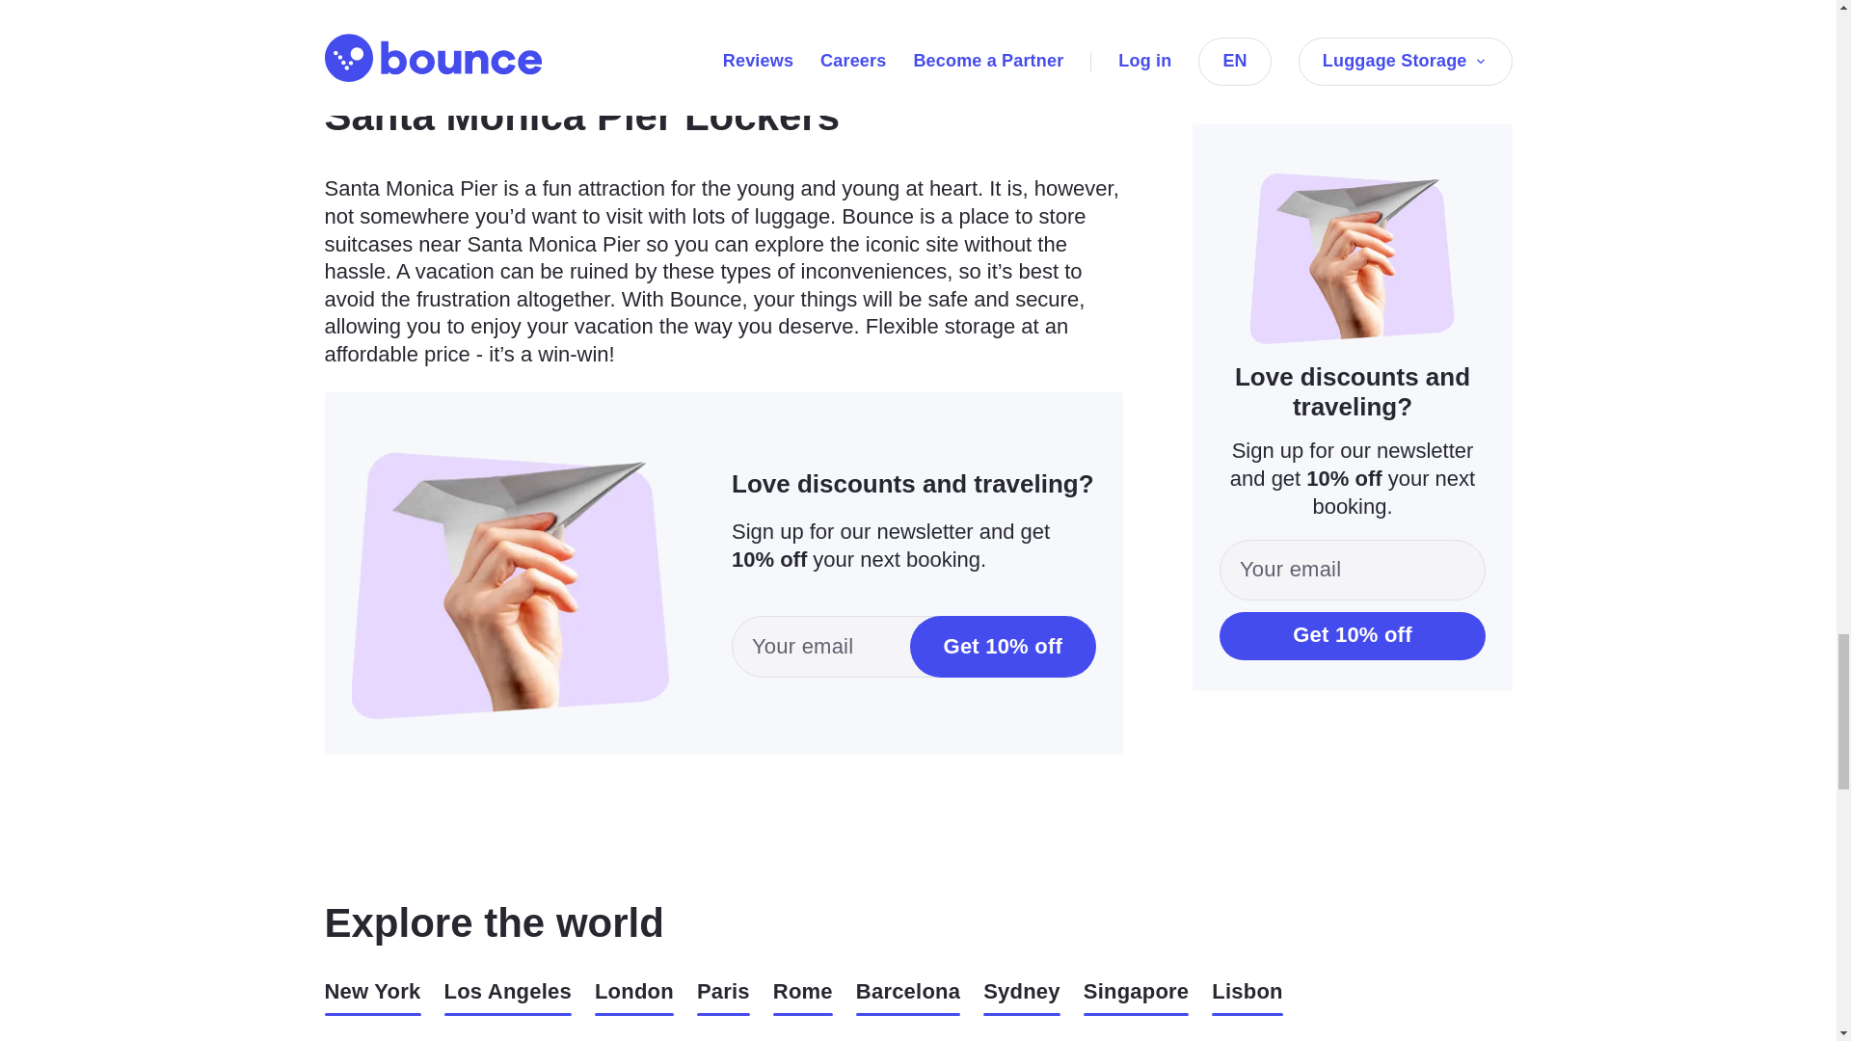  Describe the element at coordinates (372, 997) in the screenshot. I see `New York` at that location.